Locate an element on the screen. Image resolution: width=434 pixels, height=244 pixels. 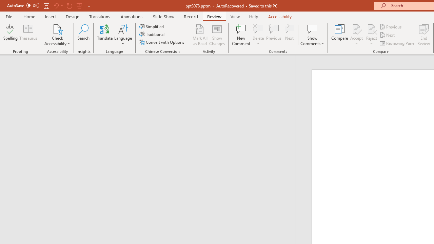
Thesaurus... is located at coordinates (28, 35).